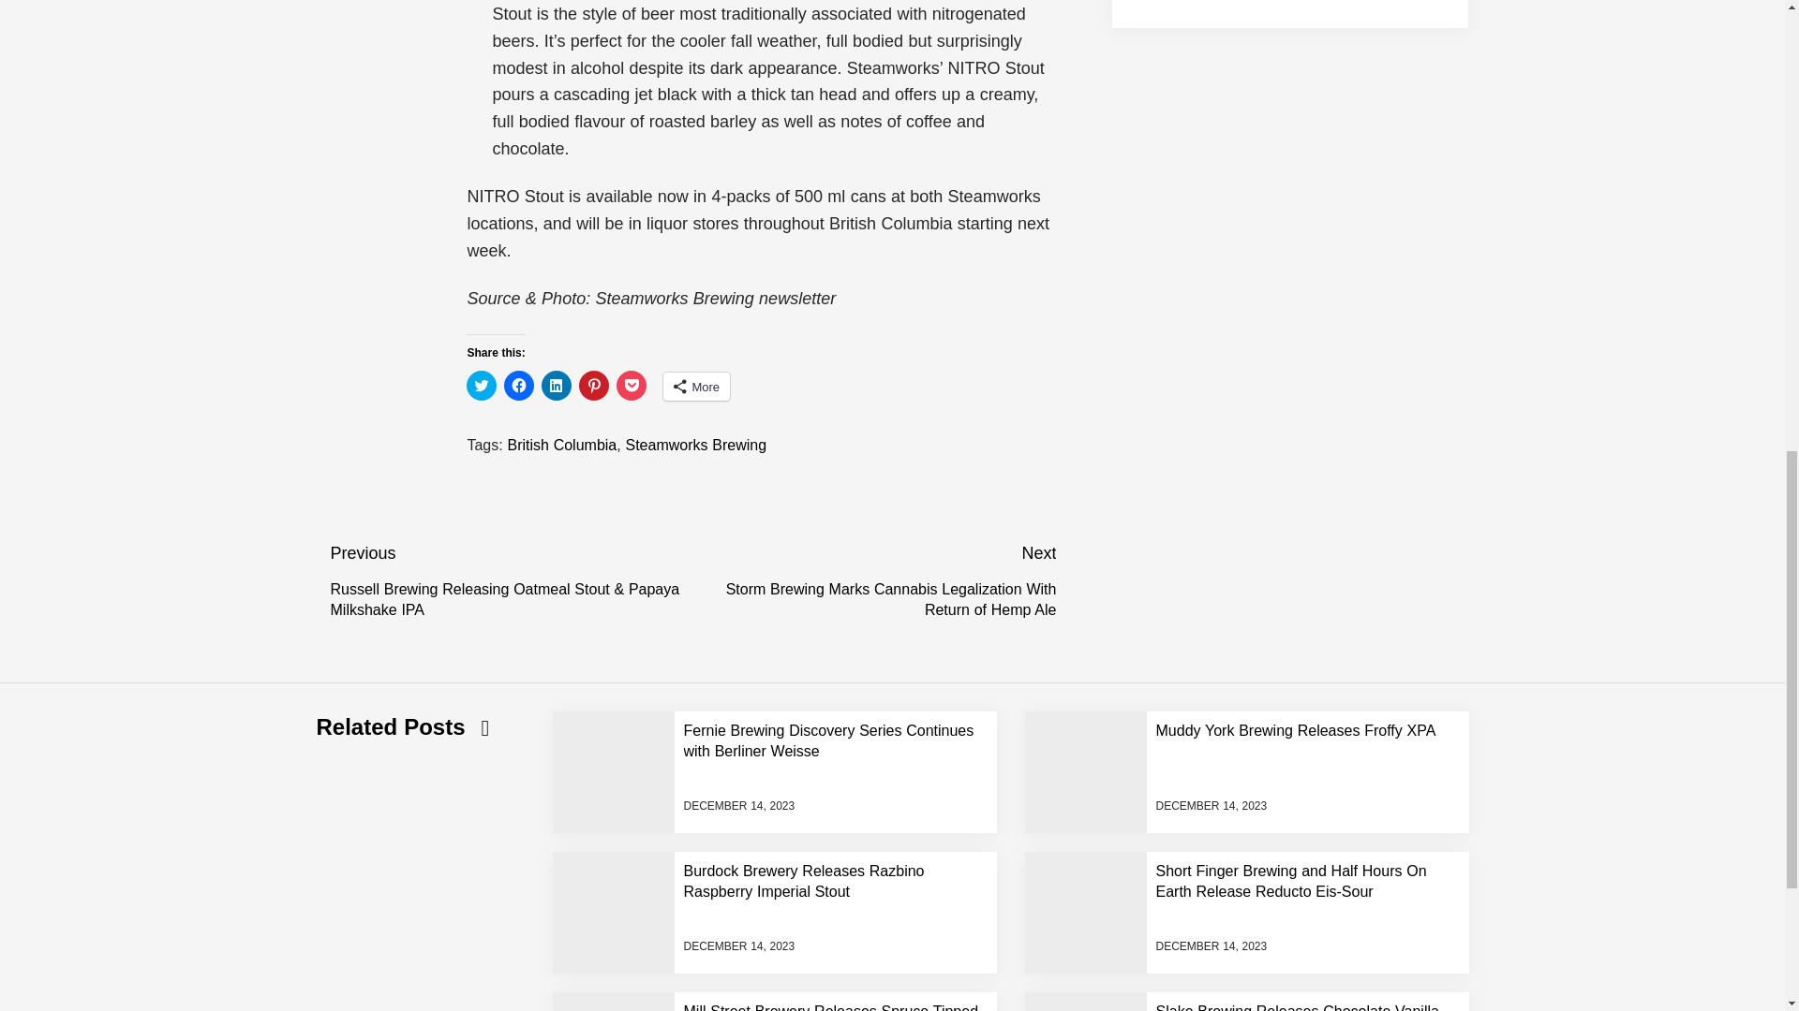  I want to click on More, so click(697, 386).